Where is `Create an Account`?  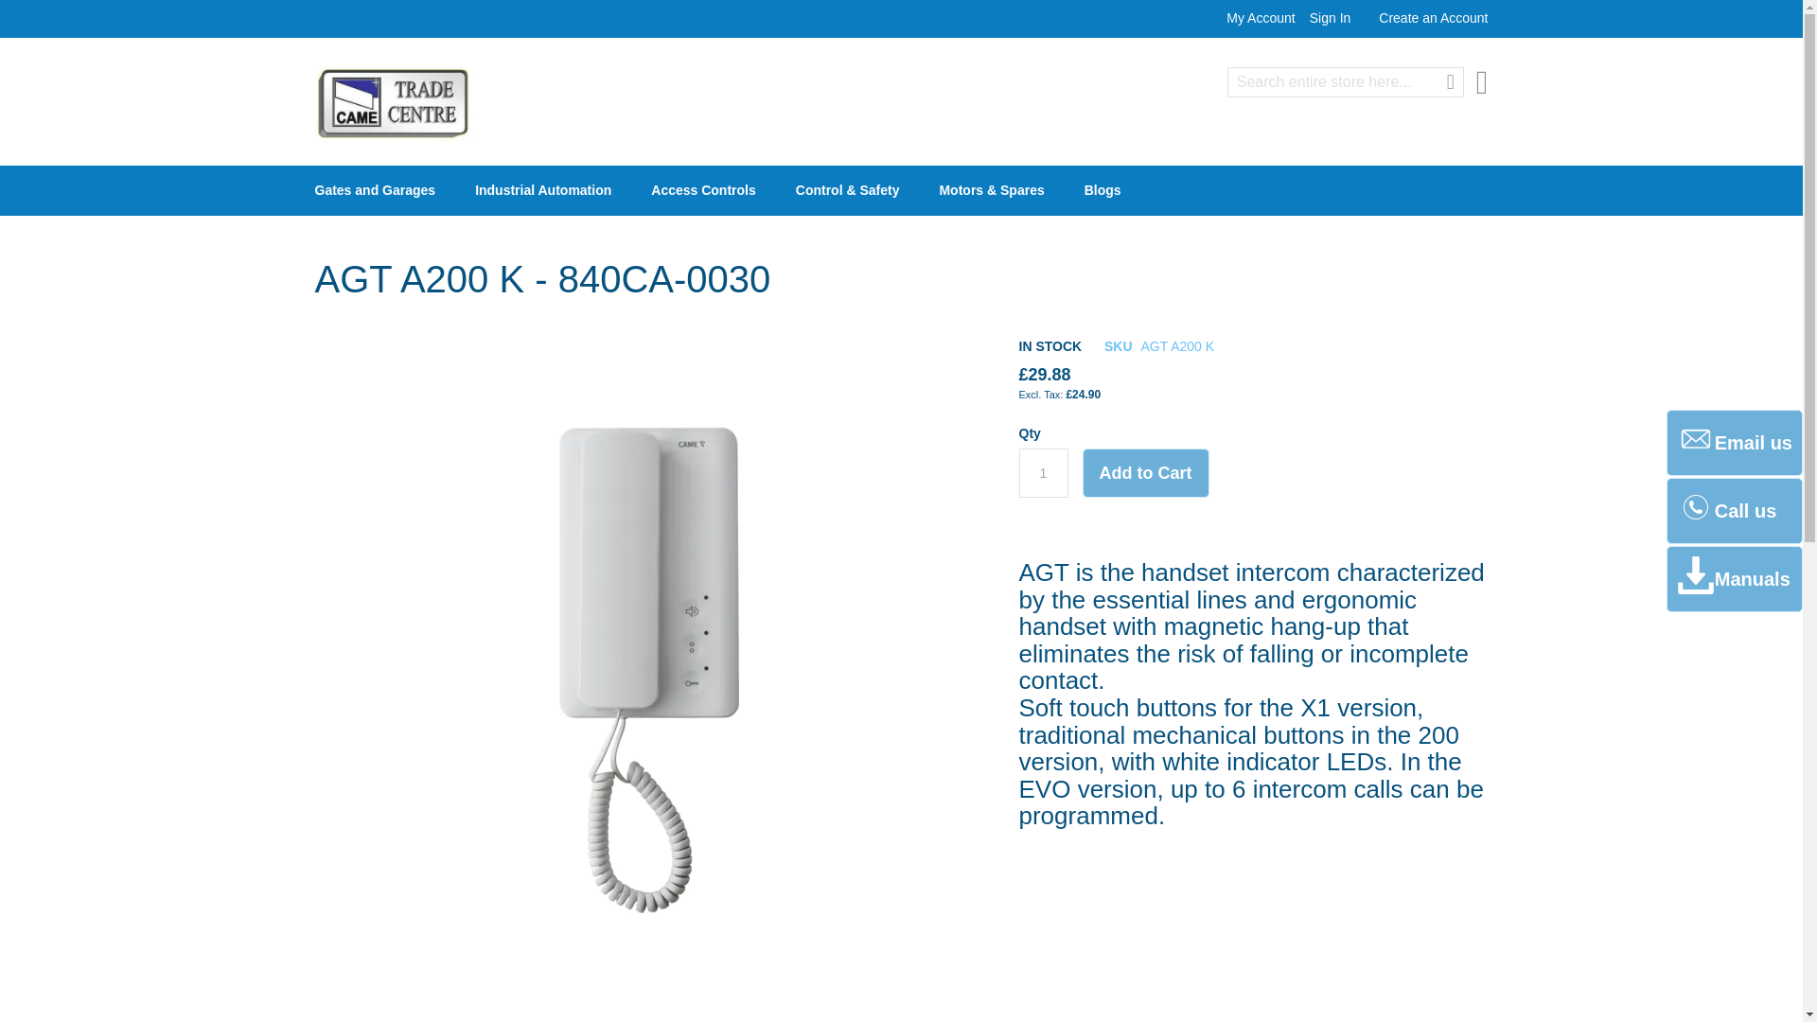
Create an Account is located at coordinates (1433, 17).